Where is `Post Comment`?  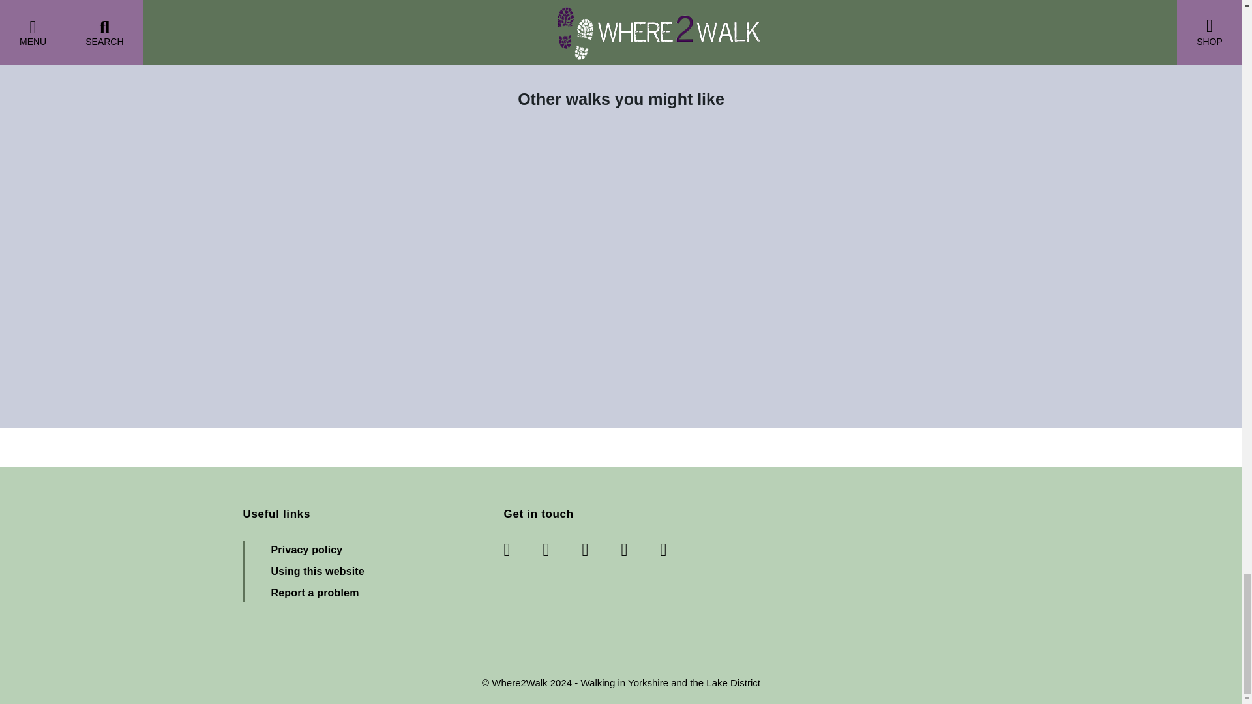 Post Comment is located at coordinates (293, 3).